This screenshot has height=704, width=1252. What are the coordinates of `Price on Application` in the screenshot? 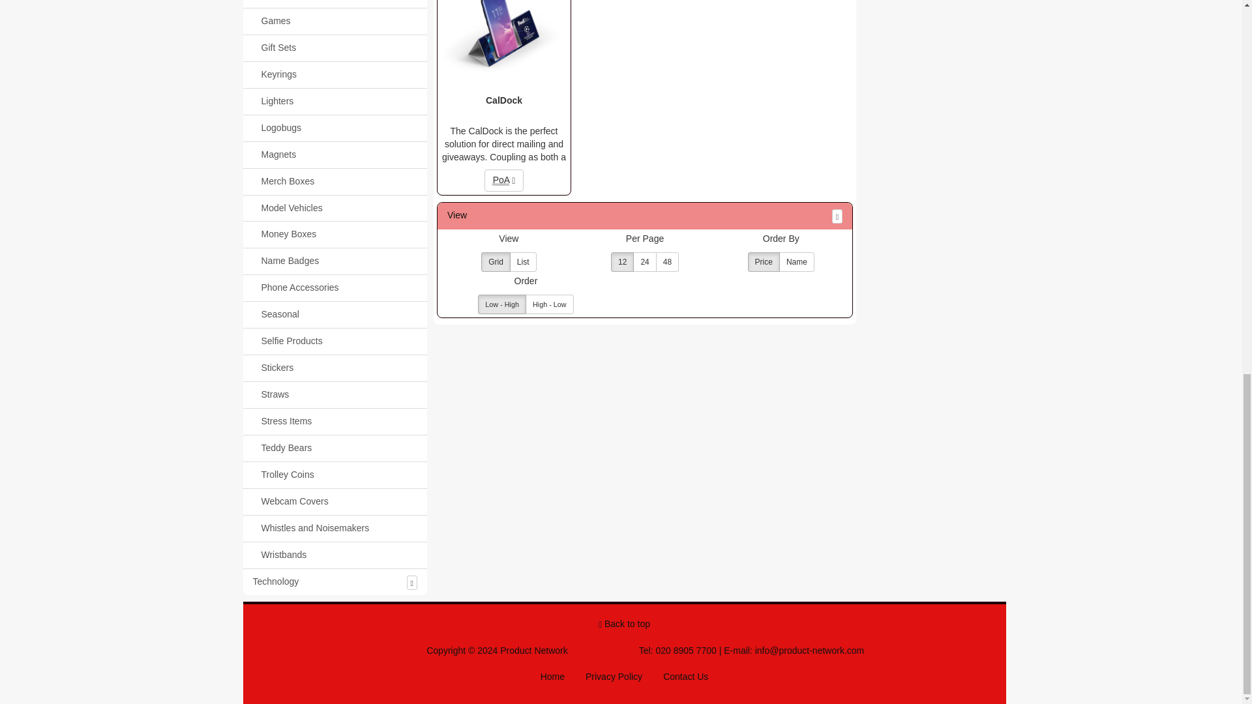 It's located at (501, 180).